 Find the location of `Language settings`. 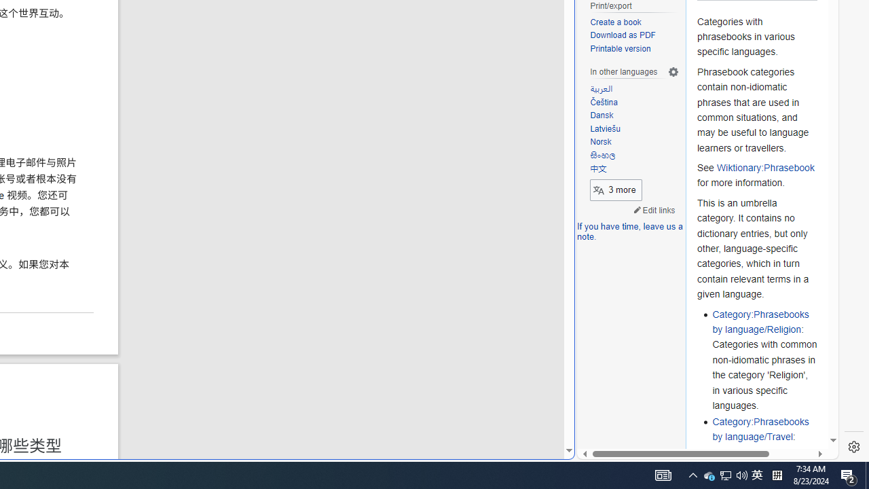

Language settings is located at coordinates (673, 72).